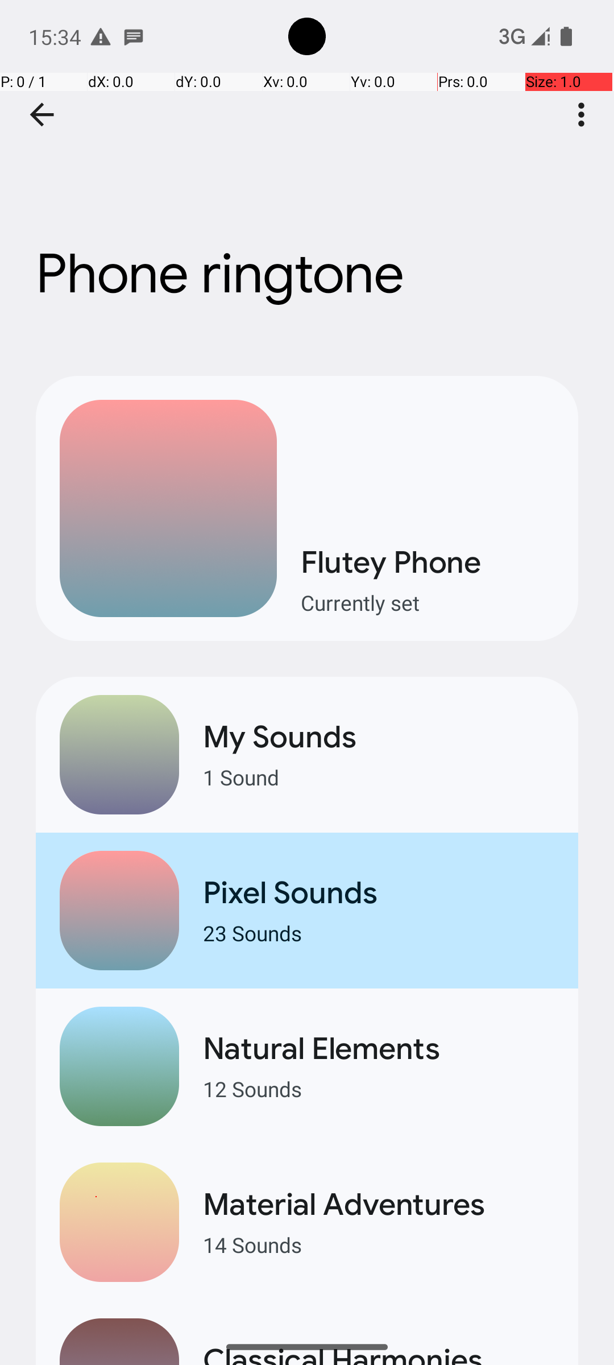 This screenshot has height=1365, width=614. I want to click on 12 Sounds, so click(379, 1089).